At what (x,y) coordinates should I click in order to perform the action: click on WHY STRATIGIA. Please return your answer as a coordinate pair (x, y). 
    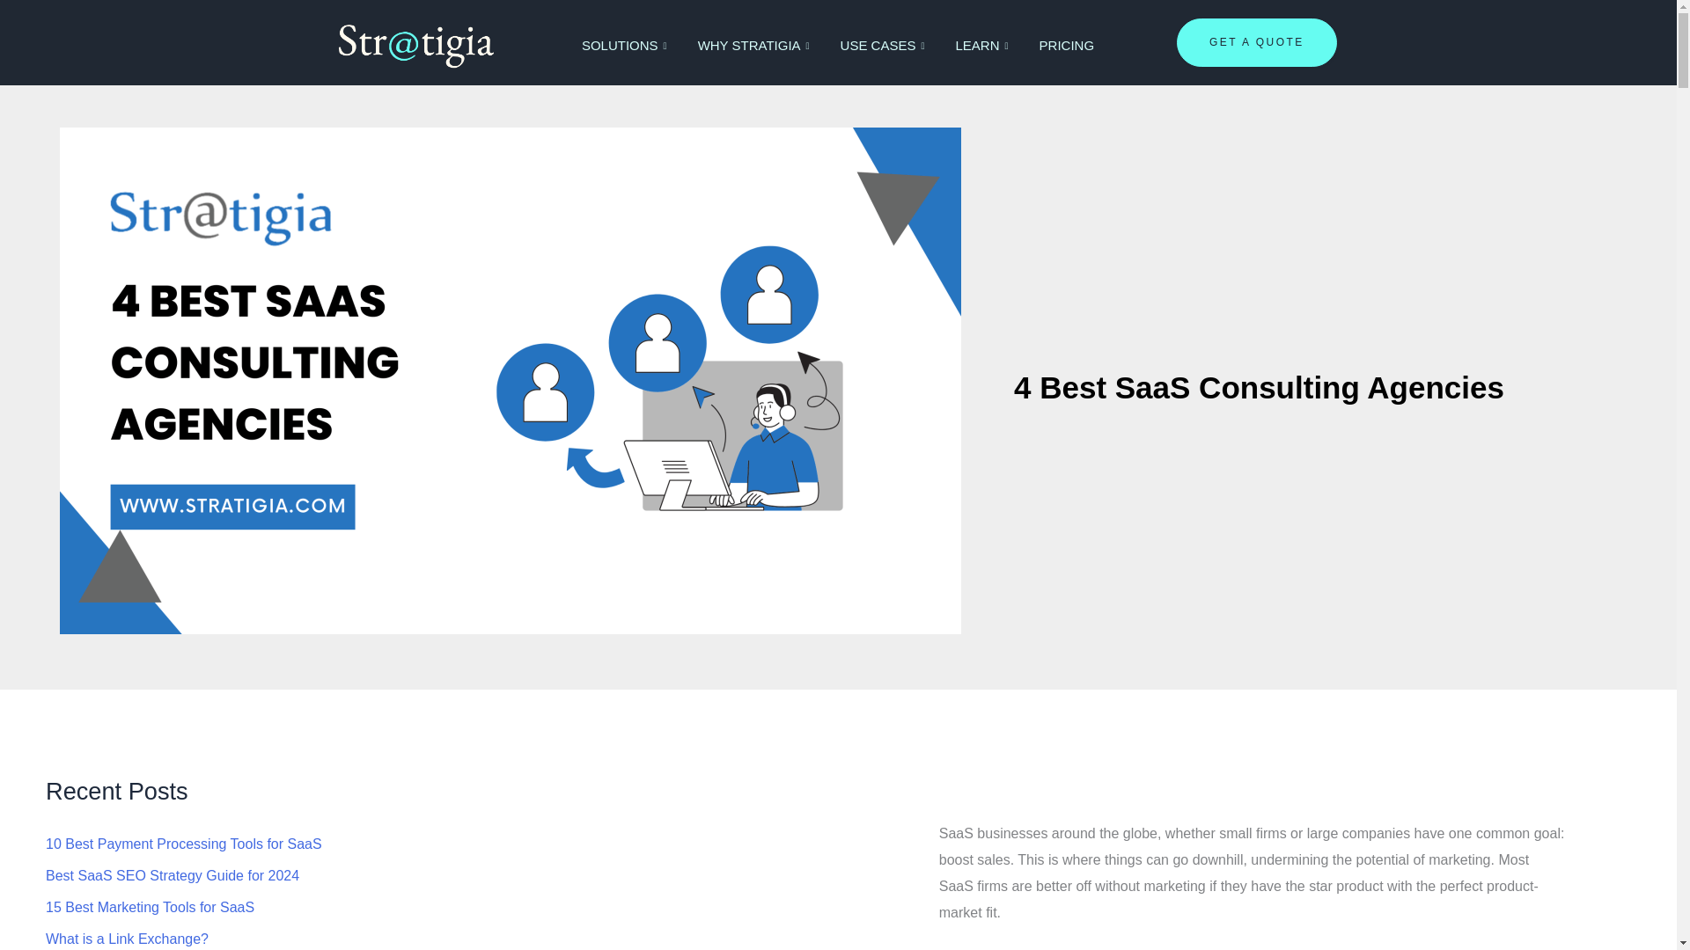
    Looking at the image, I should click on (755, 46).